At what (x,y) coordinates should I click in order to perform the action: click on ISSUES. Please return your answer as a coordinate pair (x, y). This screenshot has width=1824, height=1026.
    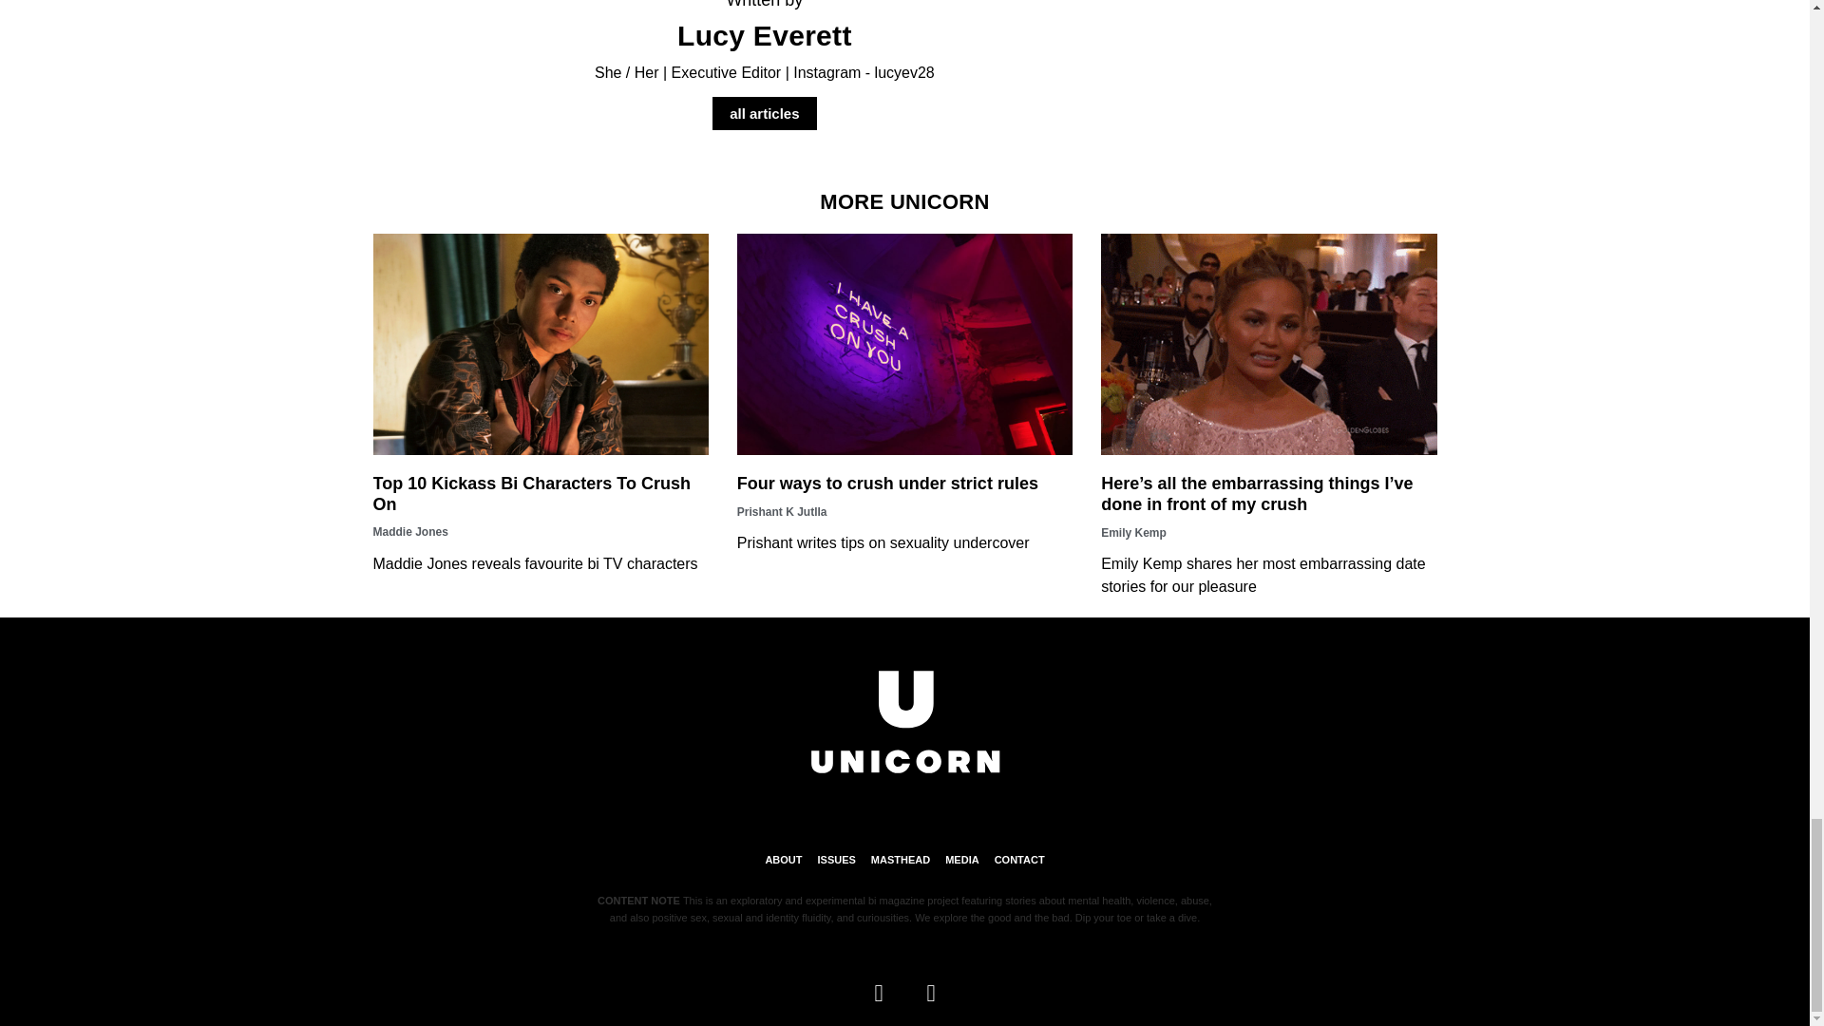
    Looking at the image, I should click on (836, 860).